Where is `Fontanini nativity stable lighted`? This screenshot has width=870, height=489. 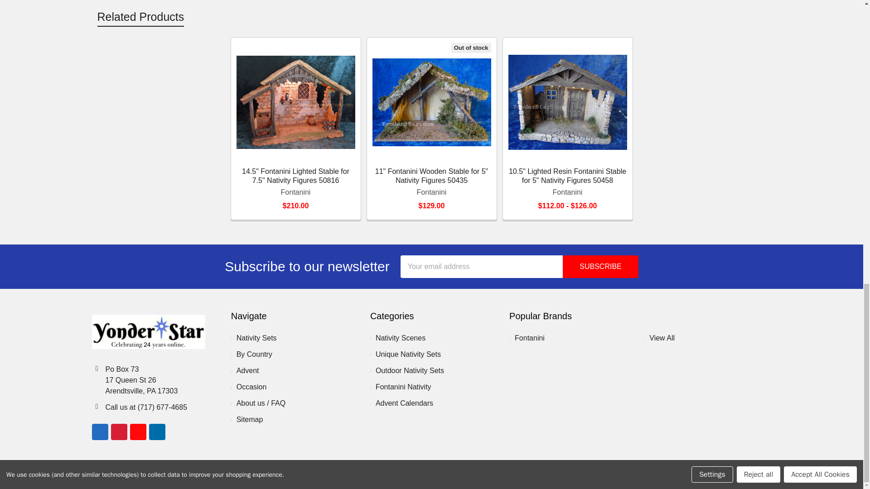
Fontanini nativity stable lighted is located at coordinates (295, 102).